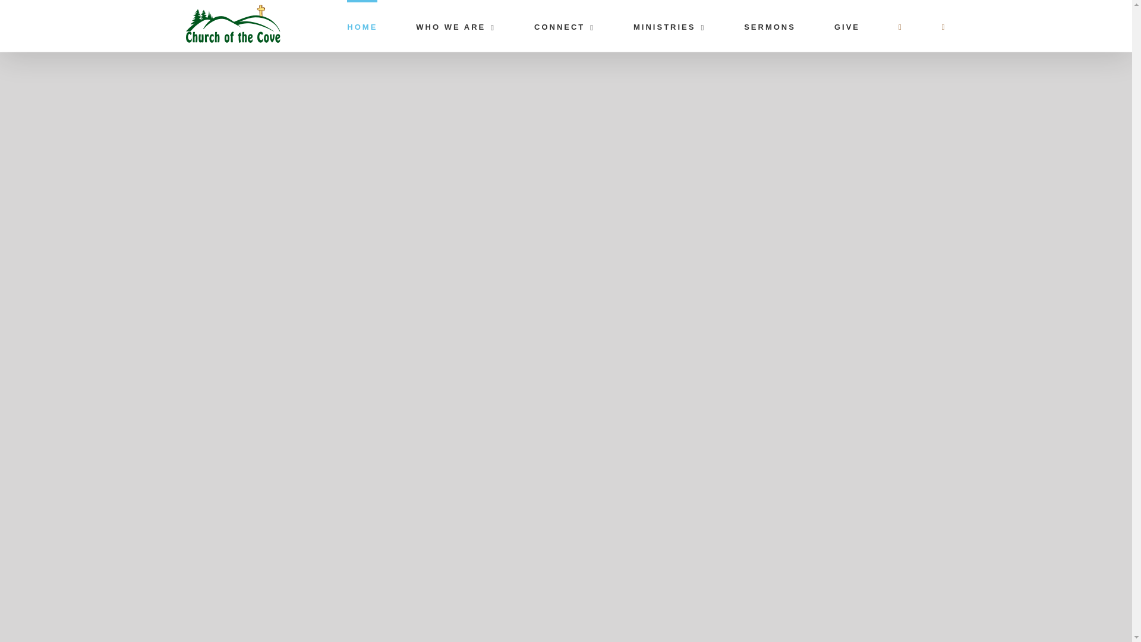 The image size is (1141, 642). Describe the element at coordinates (455, 26) in the screenshot. I see `WHO WE ARE` at that location.